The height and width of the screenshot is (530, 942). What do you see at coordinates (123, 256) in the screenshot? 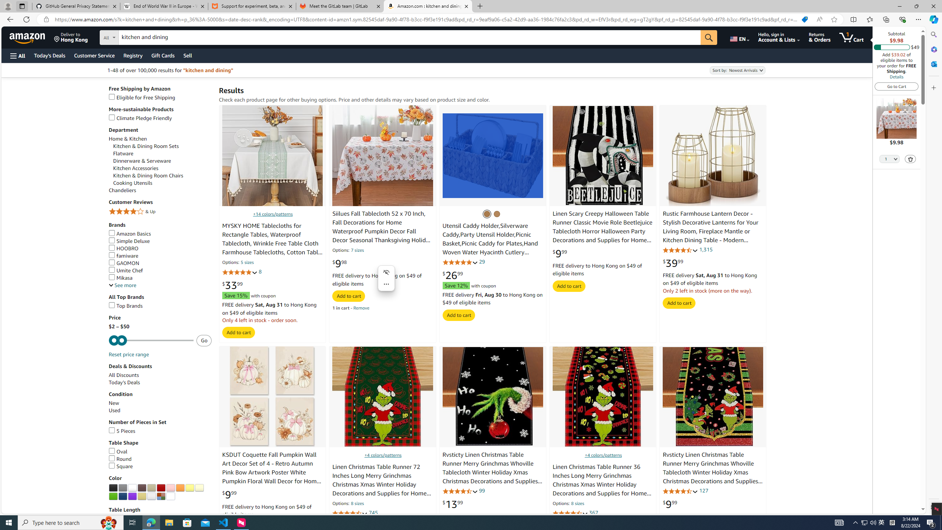
I see `famiware` at bounding box center [123, 256].